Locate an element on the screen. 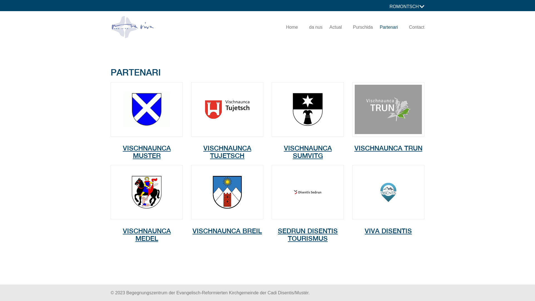 The image size is (535, 301). VISCHNAUNCA BREIL is located at coordinates (227, 225).